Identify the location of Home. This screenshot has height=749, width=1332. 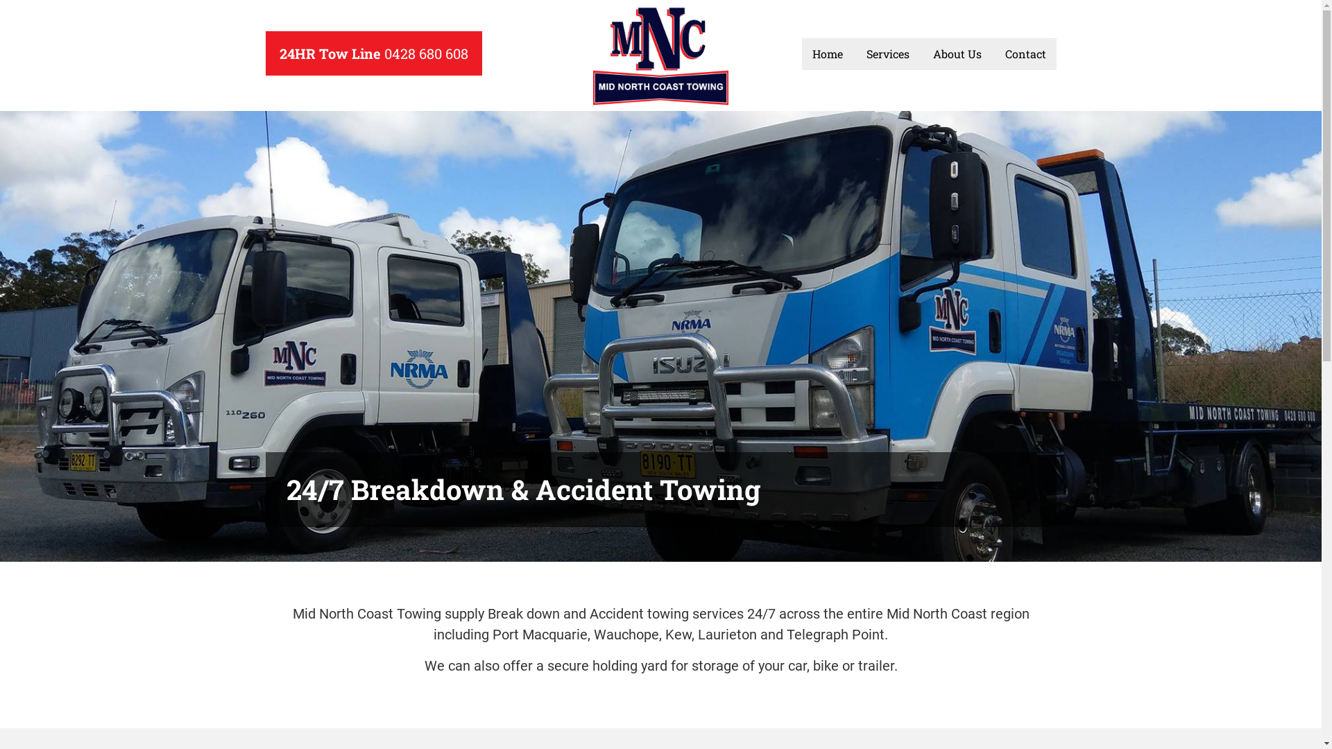
(828, 54).